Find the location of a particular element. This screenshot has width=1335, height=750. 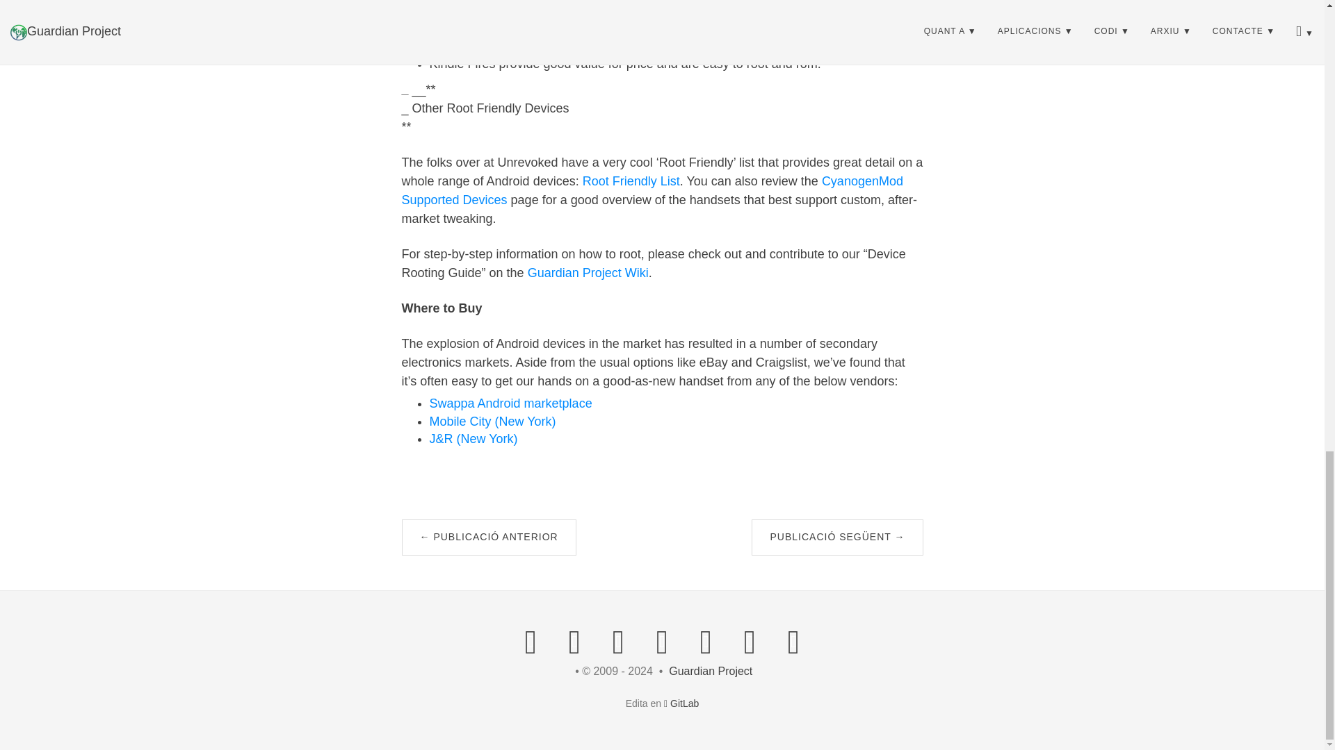

RSS is located at coordinates (531, 640).